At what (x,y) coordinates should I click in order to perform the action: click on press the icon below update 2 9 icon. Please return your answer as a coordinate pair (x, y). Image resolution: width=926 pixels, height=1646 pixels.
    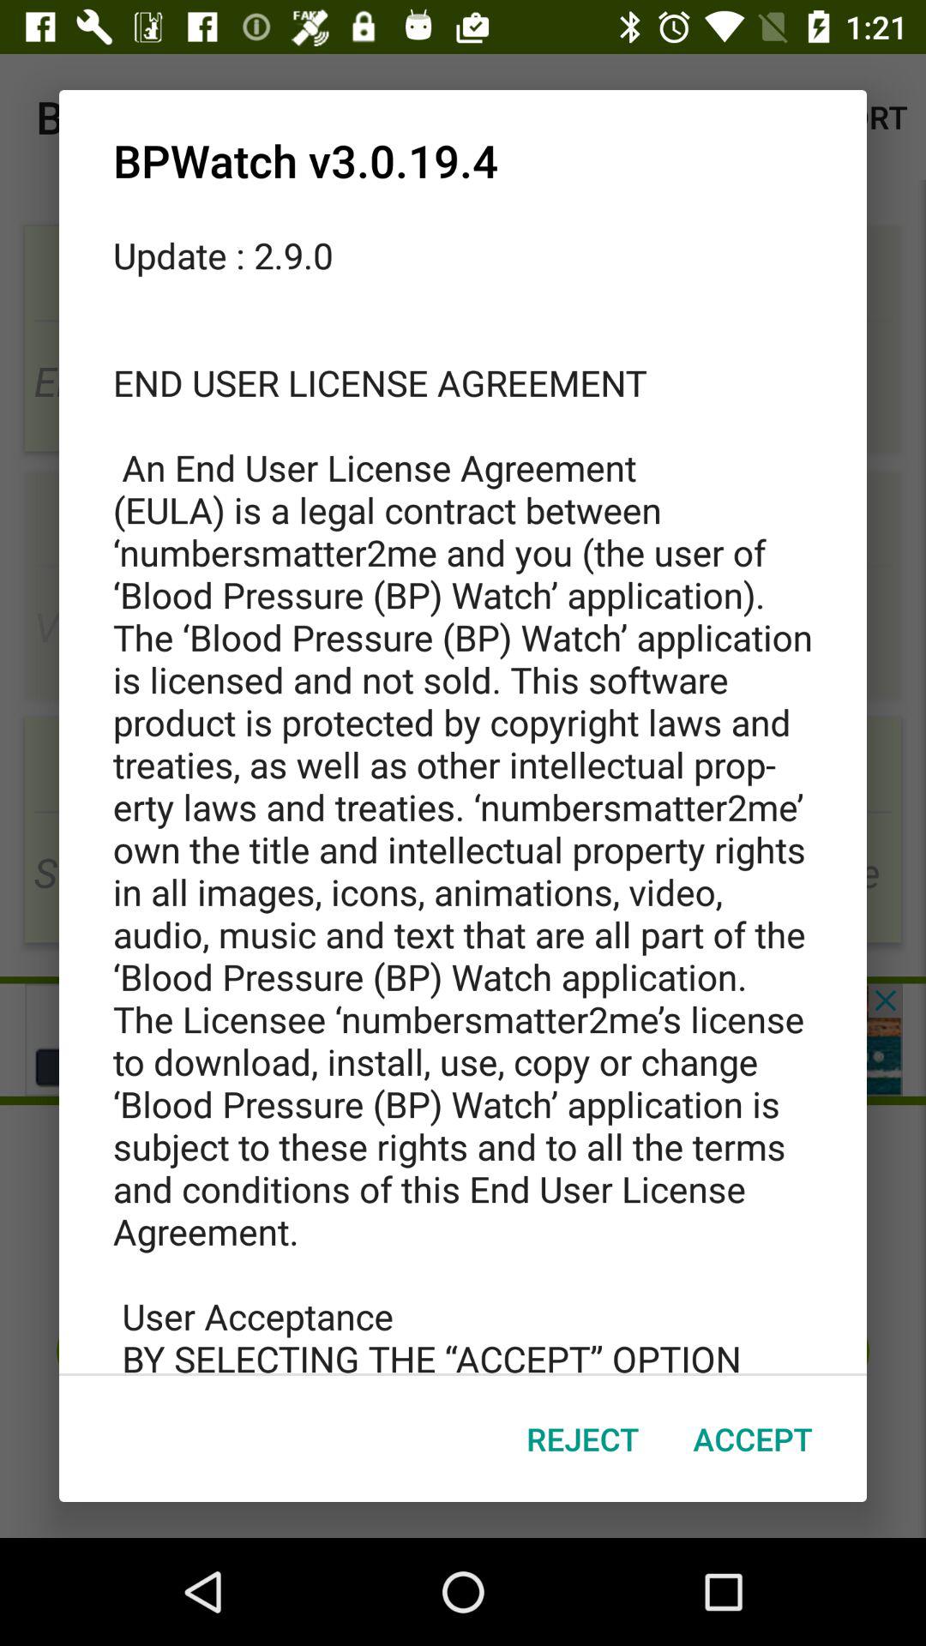
    Looking at the image, I should click on (753, 1439).